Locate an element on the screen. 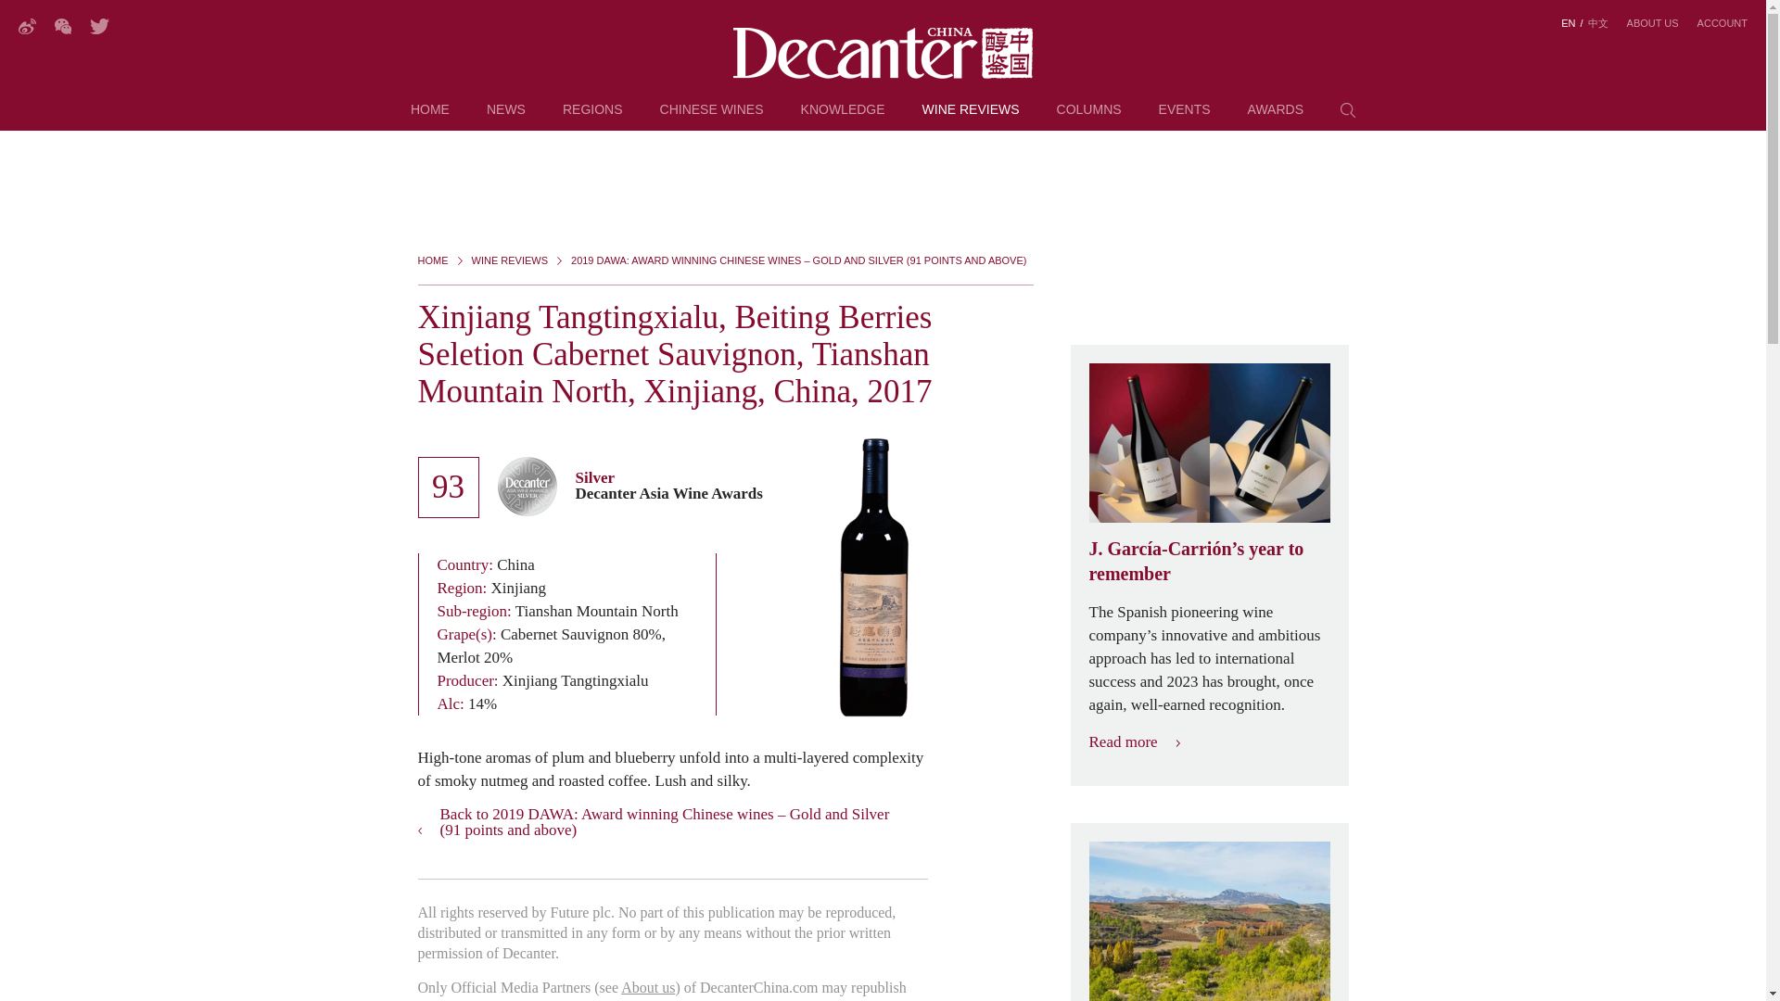  NEWS is located at coordinates (505, 117).